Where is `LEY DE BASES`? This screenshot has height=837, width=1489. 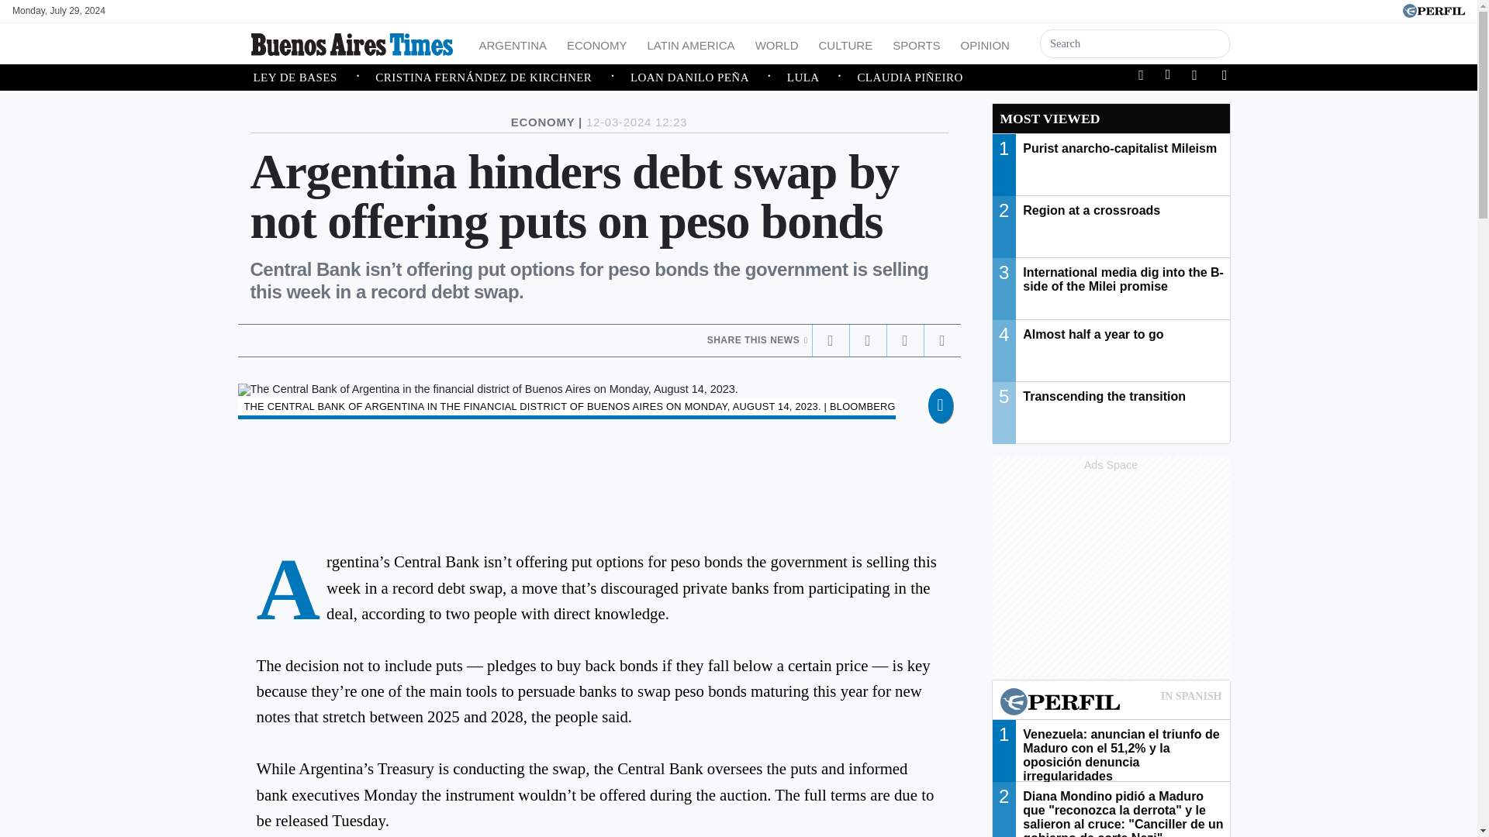
LEY DE BASES is located at coordinates (313, 77).